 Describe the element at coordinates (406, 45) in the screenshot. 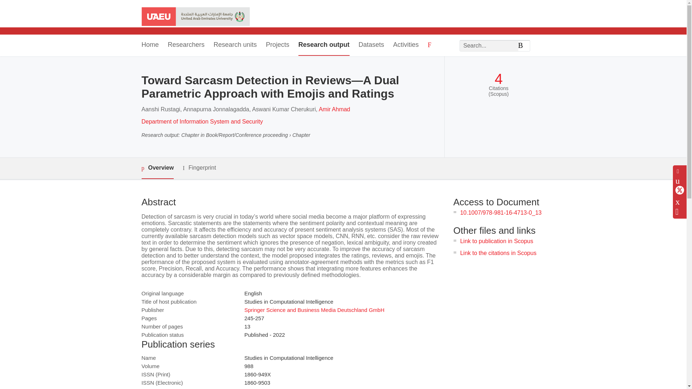

I see `Activities` at that location.